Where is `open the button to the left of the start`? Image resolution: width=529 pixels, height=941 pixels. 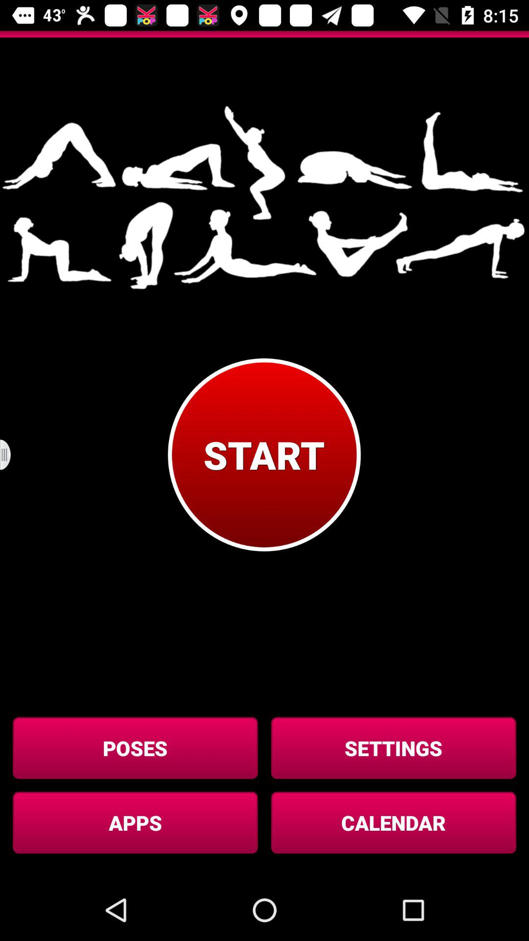
open the button to the left of the start is located at coordinates (12, 455).